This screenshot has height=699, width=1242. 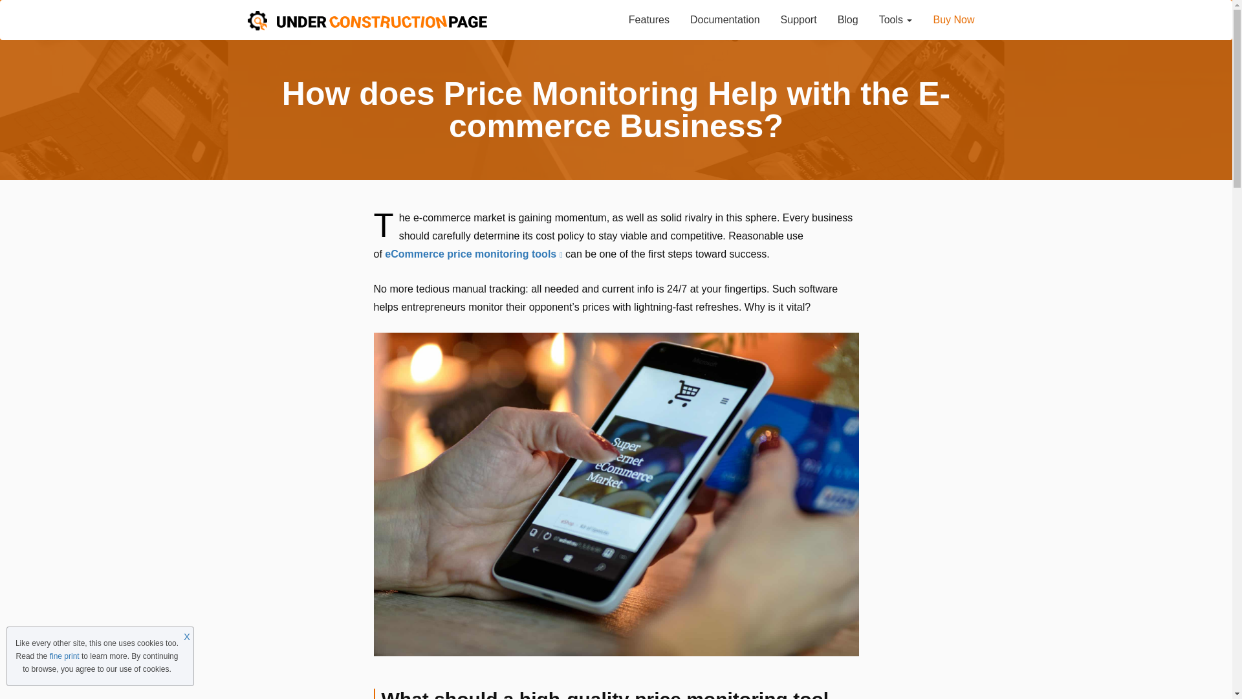 What do you see at coordinates (724, 20) in the screenshot?
I see `Documentation` at bounding box center [724, 20].